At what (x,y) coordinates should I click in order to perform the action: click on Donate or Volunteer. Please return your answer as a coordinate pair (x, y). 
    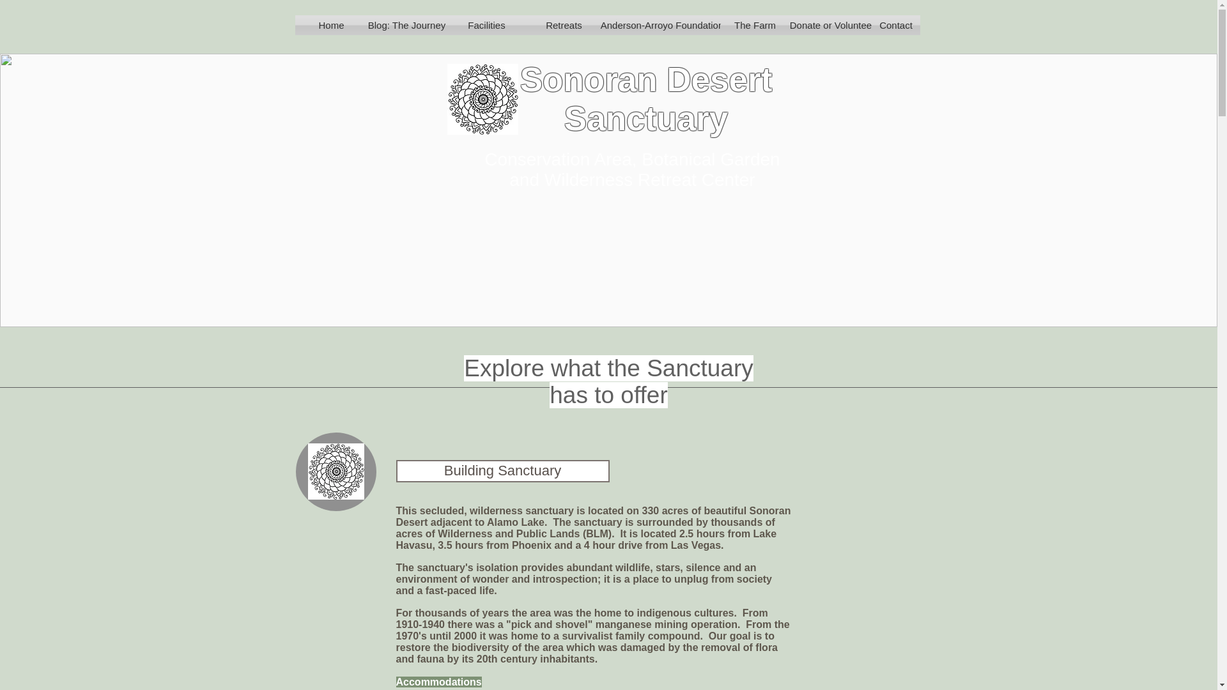
    Looking at the image, I should click on (833, 25).